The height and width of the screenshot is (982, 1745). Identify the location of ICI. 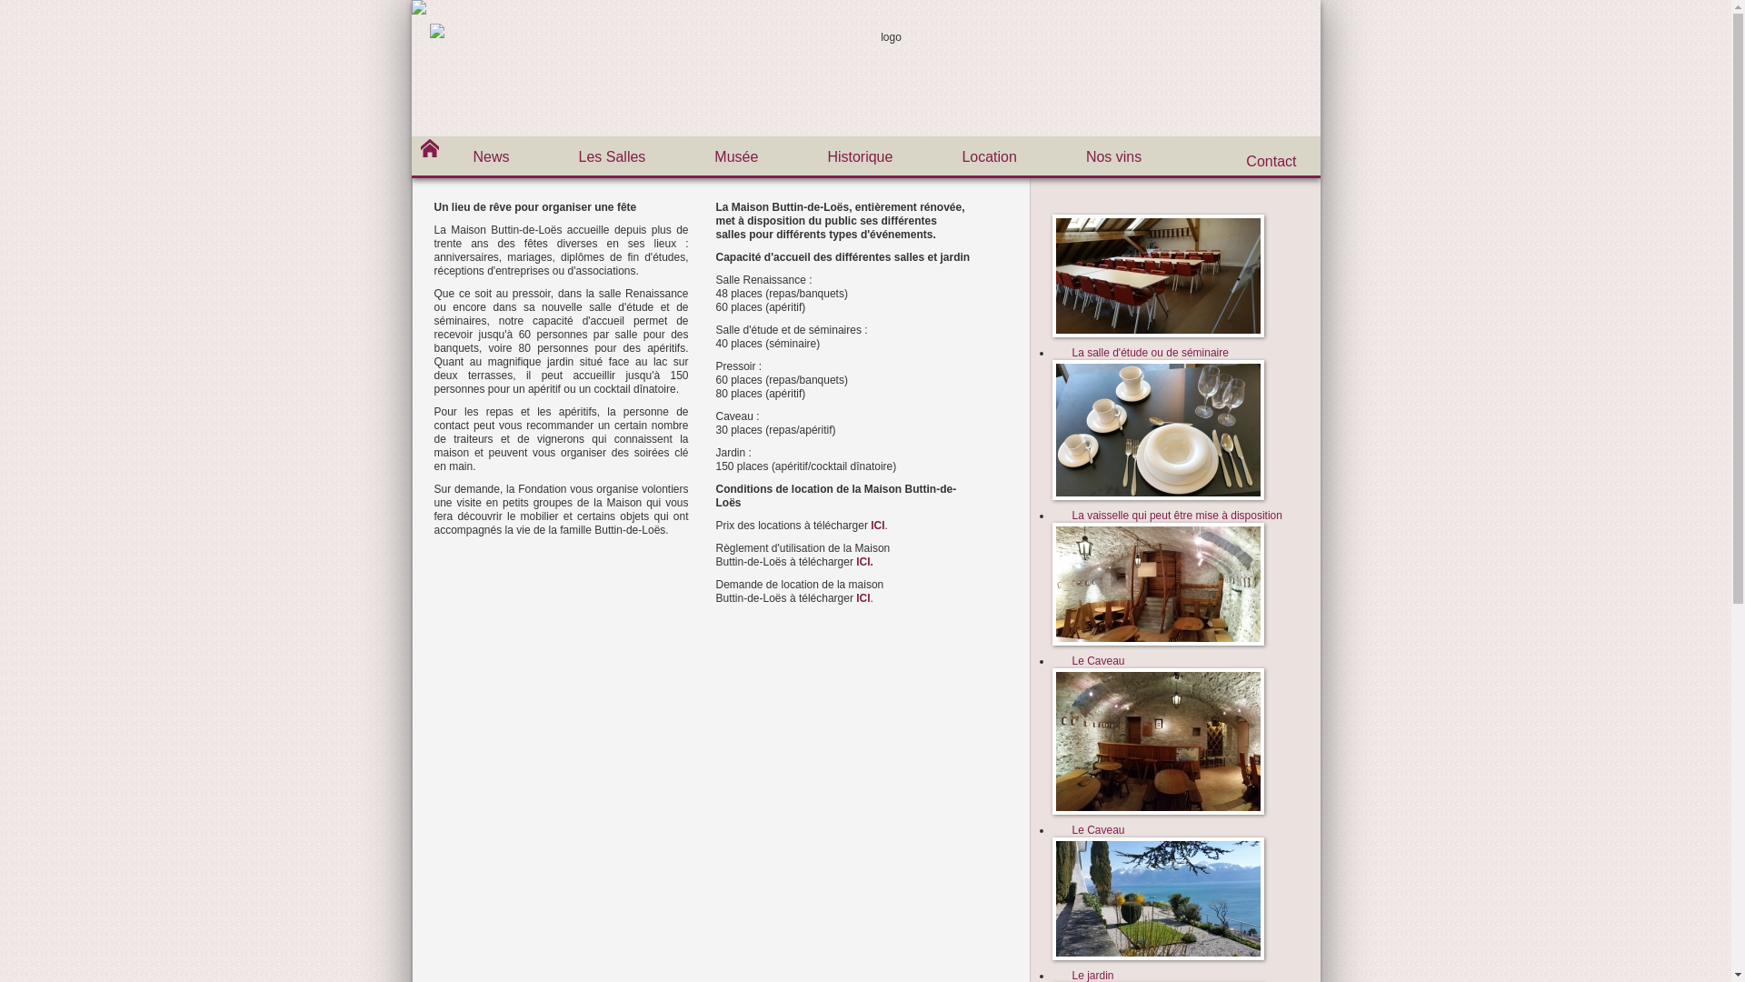
(863, 598).